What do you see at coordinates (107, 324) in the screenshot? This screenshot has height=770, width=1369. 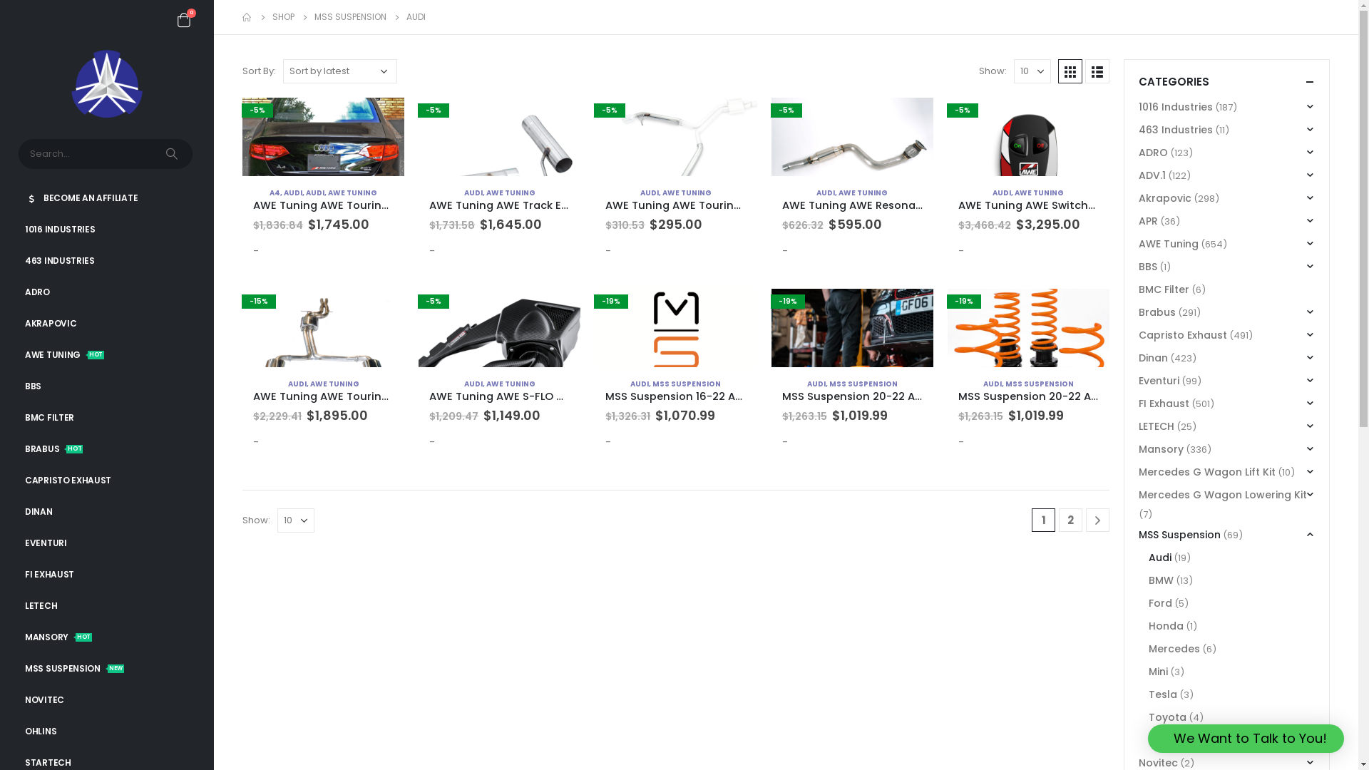 I see `AKRAPOVIC` at bounding box center [107, 324].